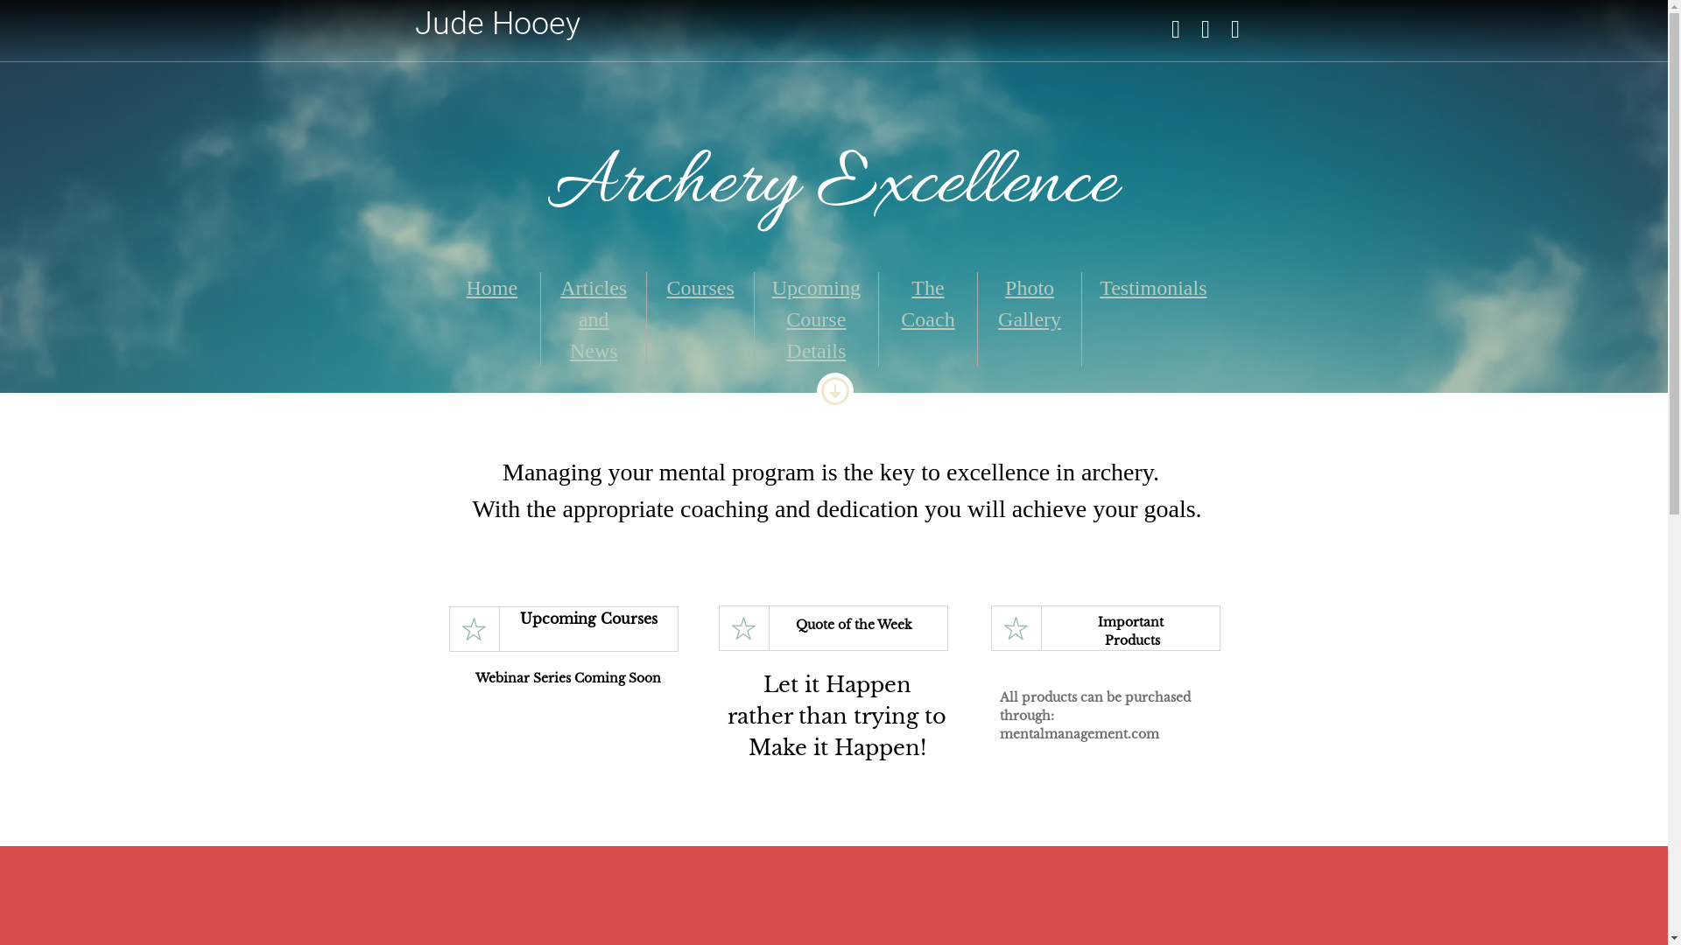 The image size is (1681, 945). I want to click on Courses, so click(700, 288).